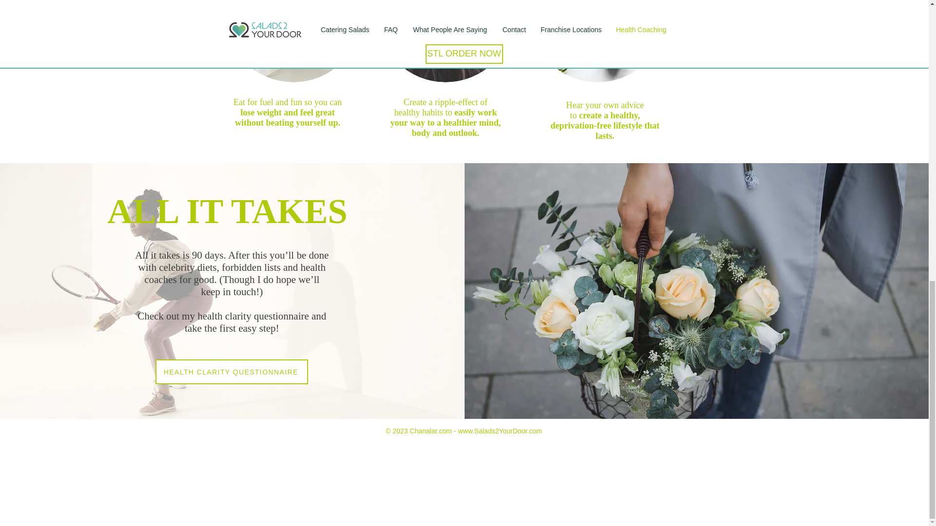 This screenshot has width=936, height=526. I want to click on HEALTH CLARITY QUESTIONNAIRE, so click(231, 372).